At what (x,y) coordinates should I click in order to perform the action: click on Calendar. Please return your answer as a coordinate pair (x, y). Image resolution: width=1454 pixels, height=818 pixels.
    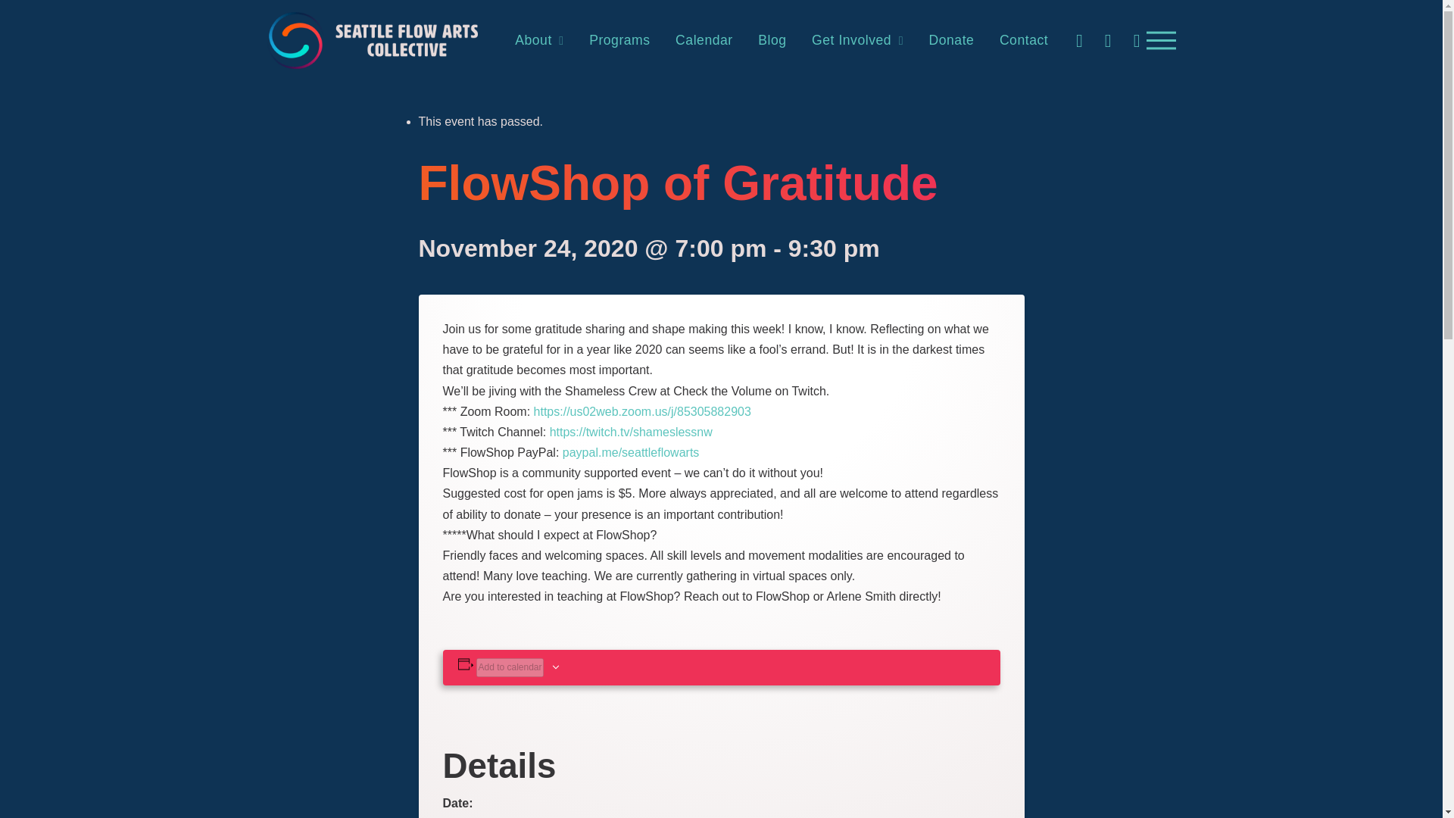
    Looking at the image, I should click on (704, 41).